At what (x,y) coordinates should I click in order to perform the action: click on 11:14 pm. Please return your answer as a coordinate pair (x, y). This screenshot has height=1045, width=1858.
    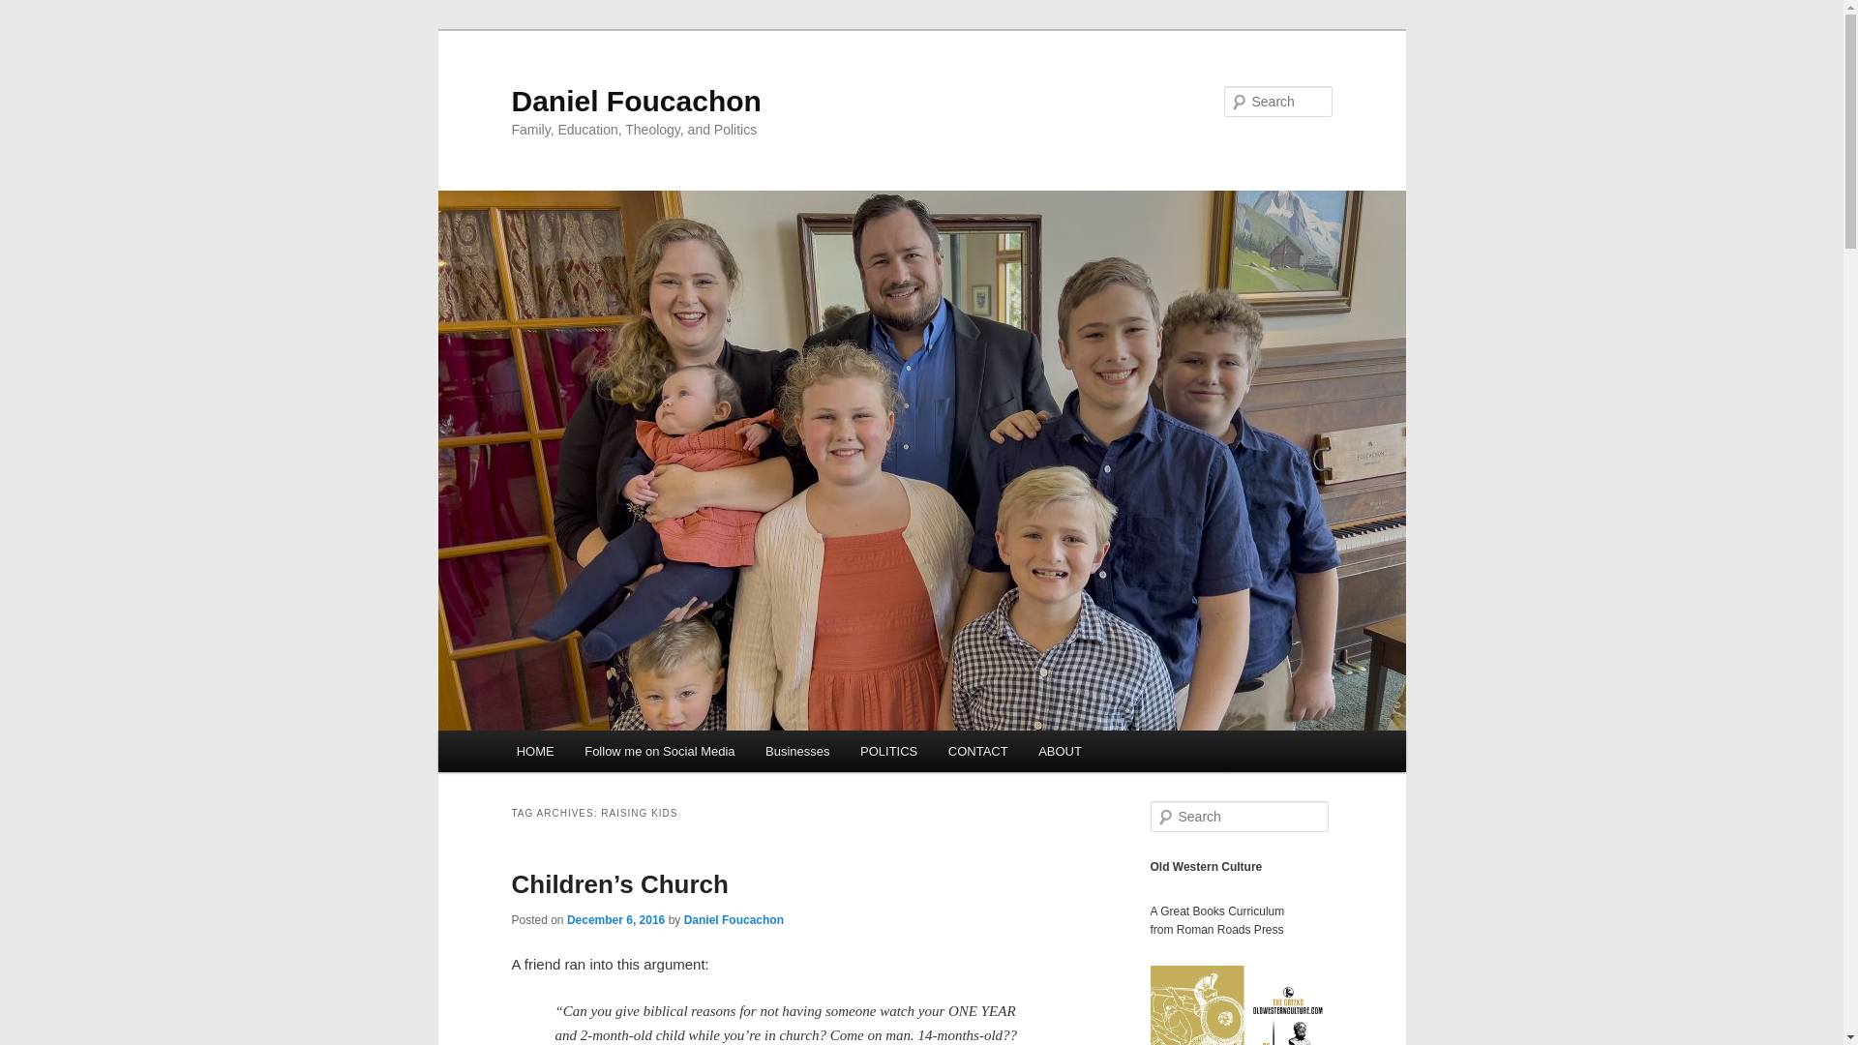
    Looking at the image, I should click on (615, 919).